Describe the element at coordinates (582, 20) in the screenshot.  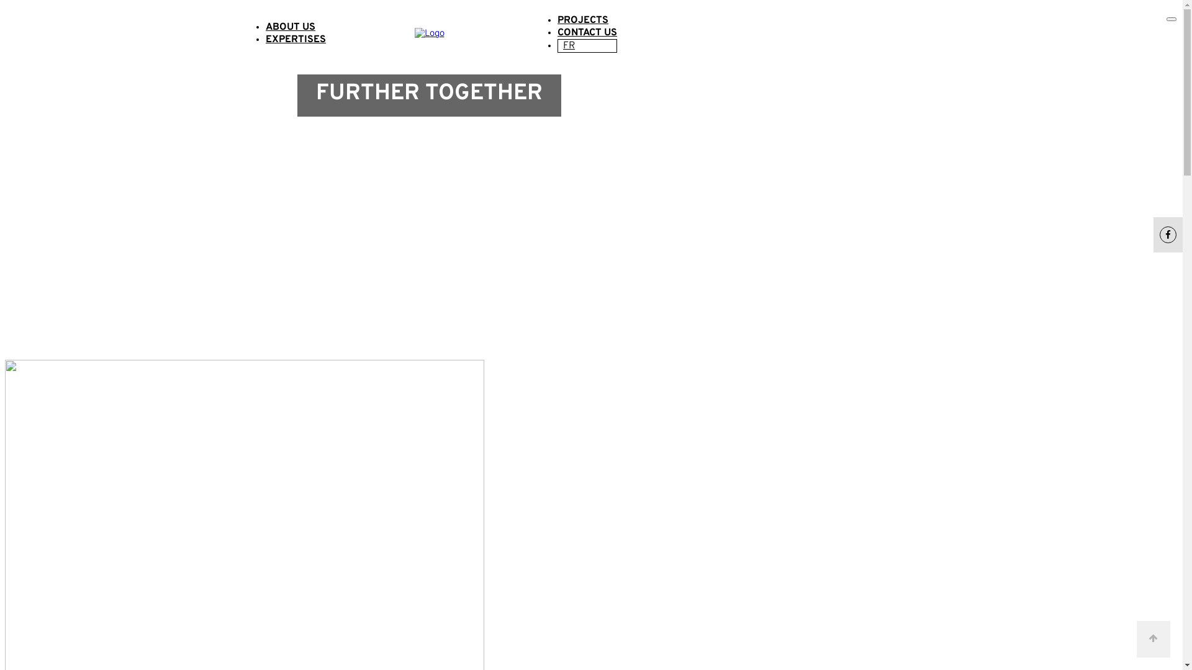
I see `PROJECTS` at that location.